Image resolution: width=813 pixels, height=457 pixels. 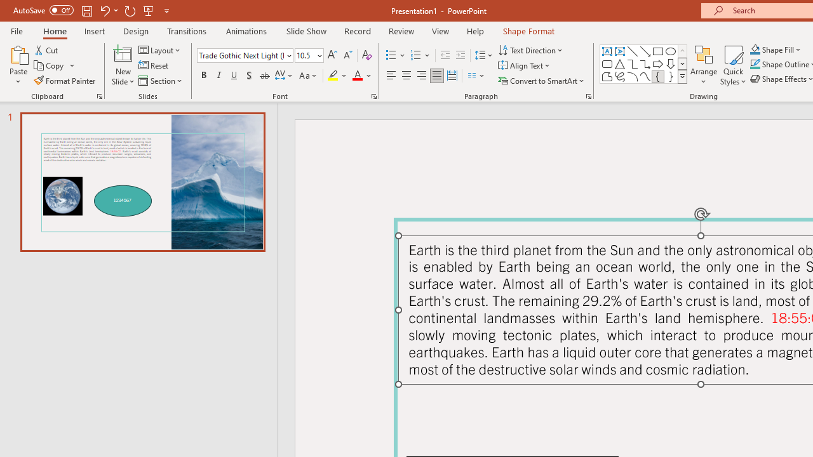 I want to click on Arrow: Right, so click(x=658, y=63).